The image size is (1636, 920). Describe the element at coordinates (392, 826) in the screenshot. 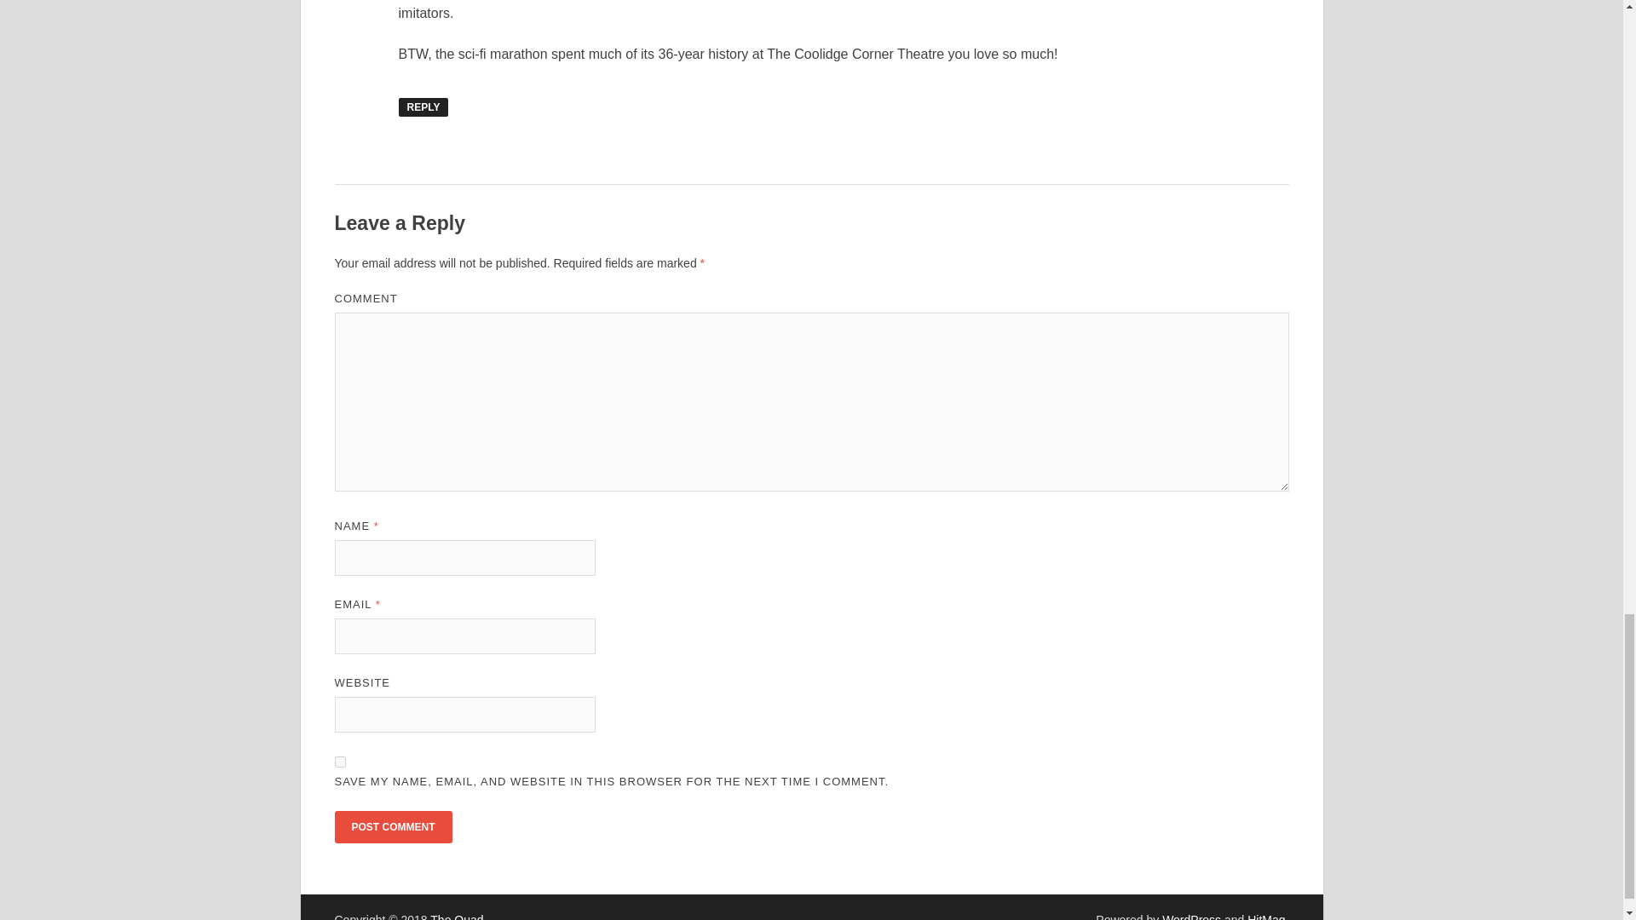

I see `Post Comment` at that location.